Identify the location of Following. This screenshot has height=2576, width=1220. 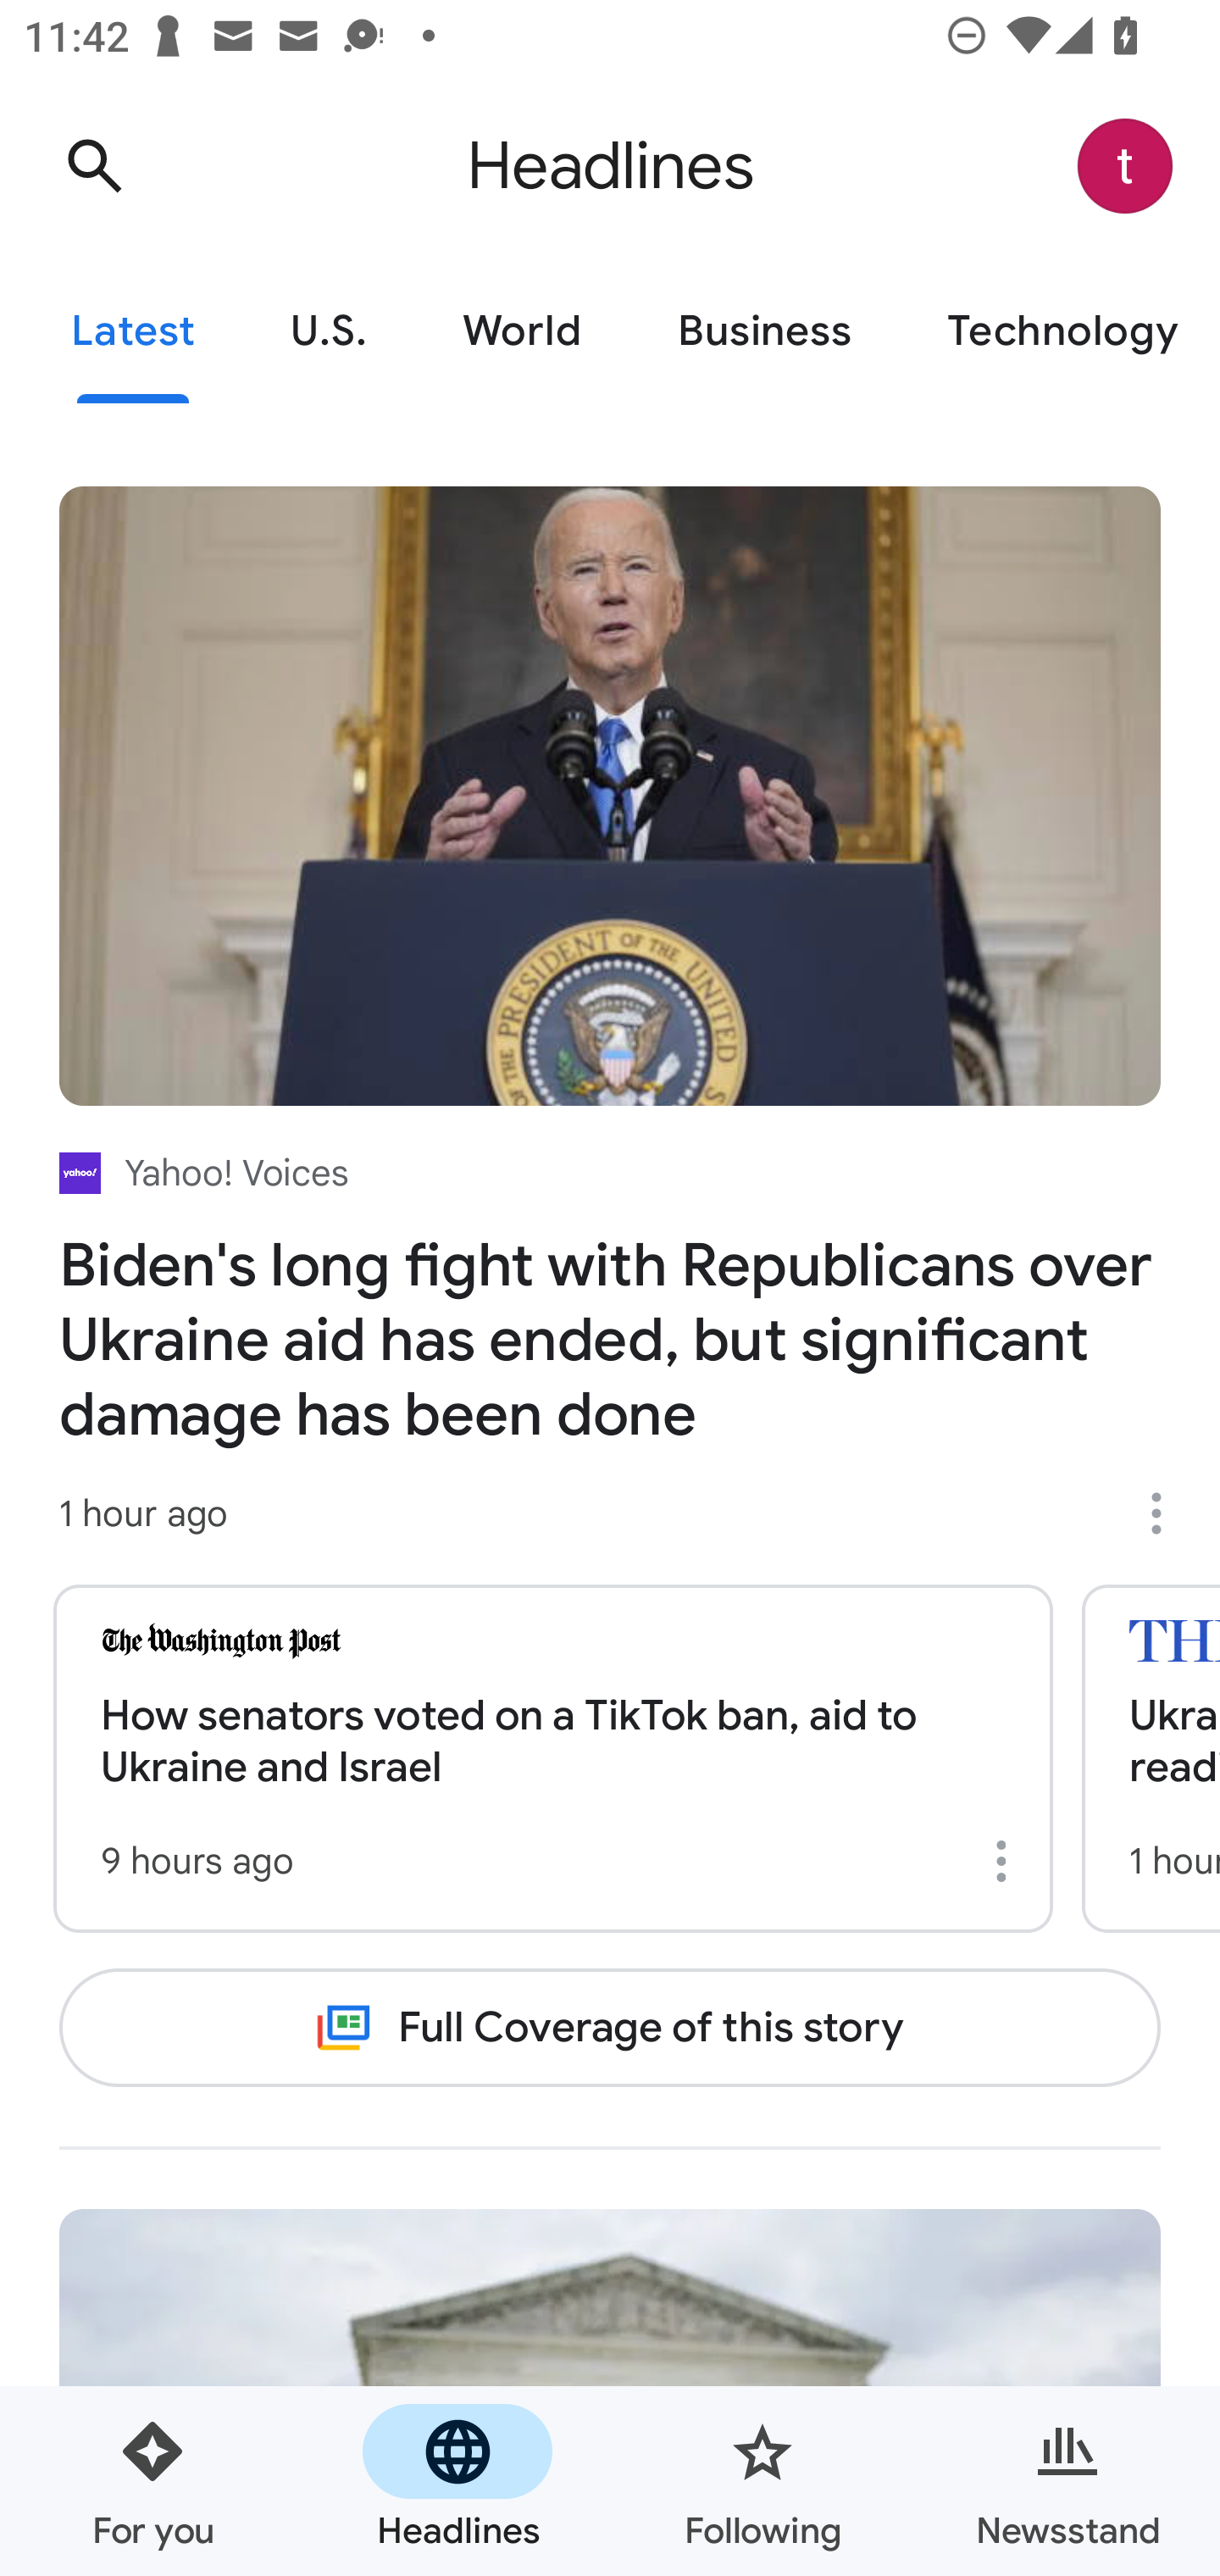
(762, 2481).